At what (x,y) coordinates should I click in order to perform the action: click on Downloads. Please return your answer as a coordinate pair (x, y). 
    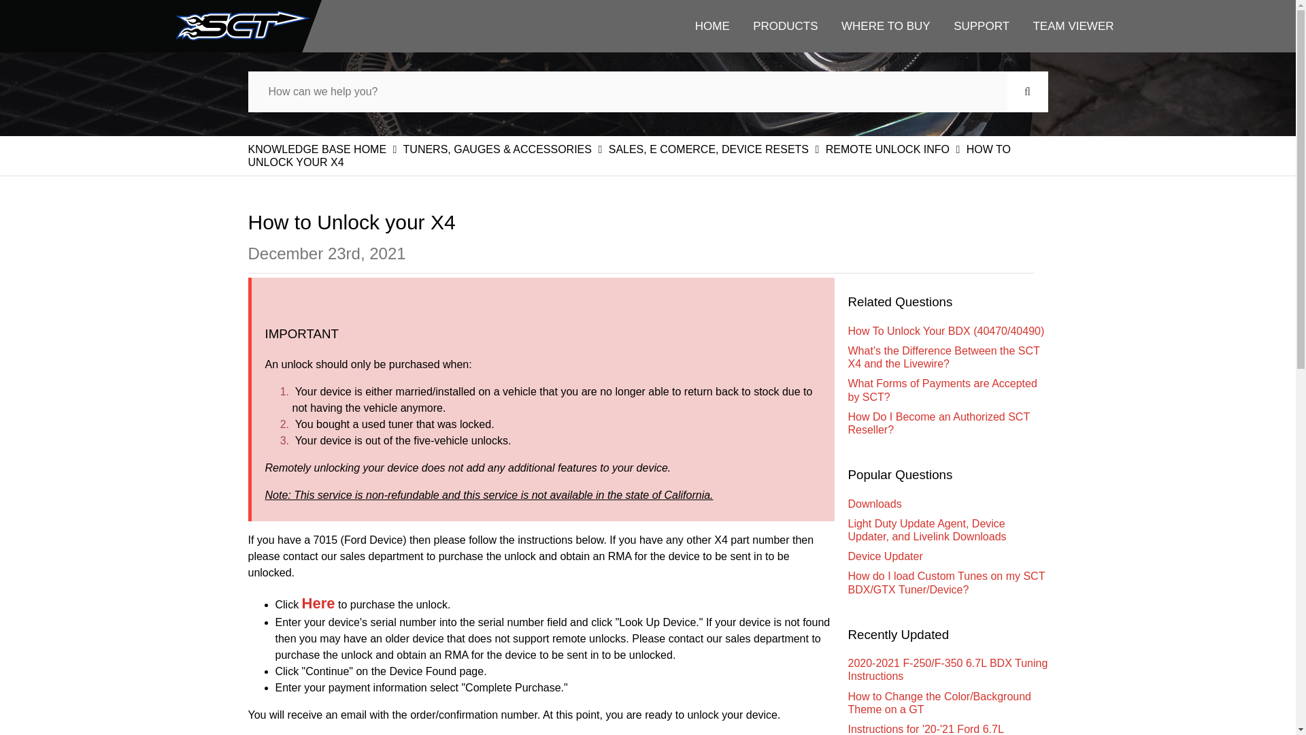
    Looking at the image, I should click on (947, 504).